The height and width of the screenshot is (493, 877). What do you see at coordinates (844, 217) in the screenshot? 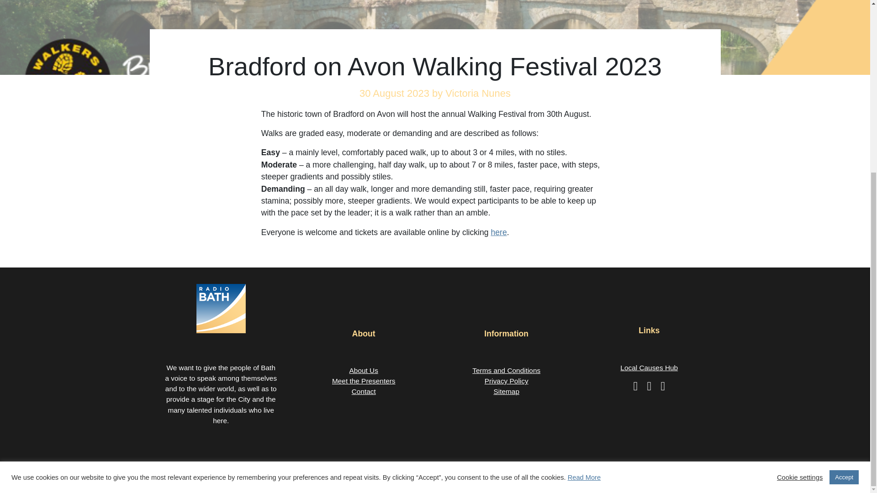
I see `Accept` at bounding box center [844, 217].